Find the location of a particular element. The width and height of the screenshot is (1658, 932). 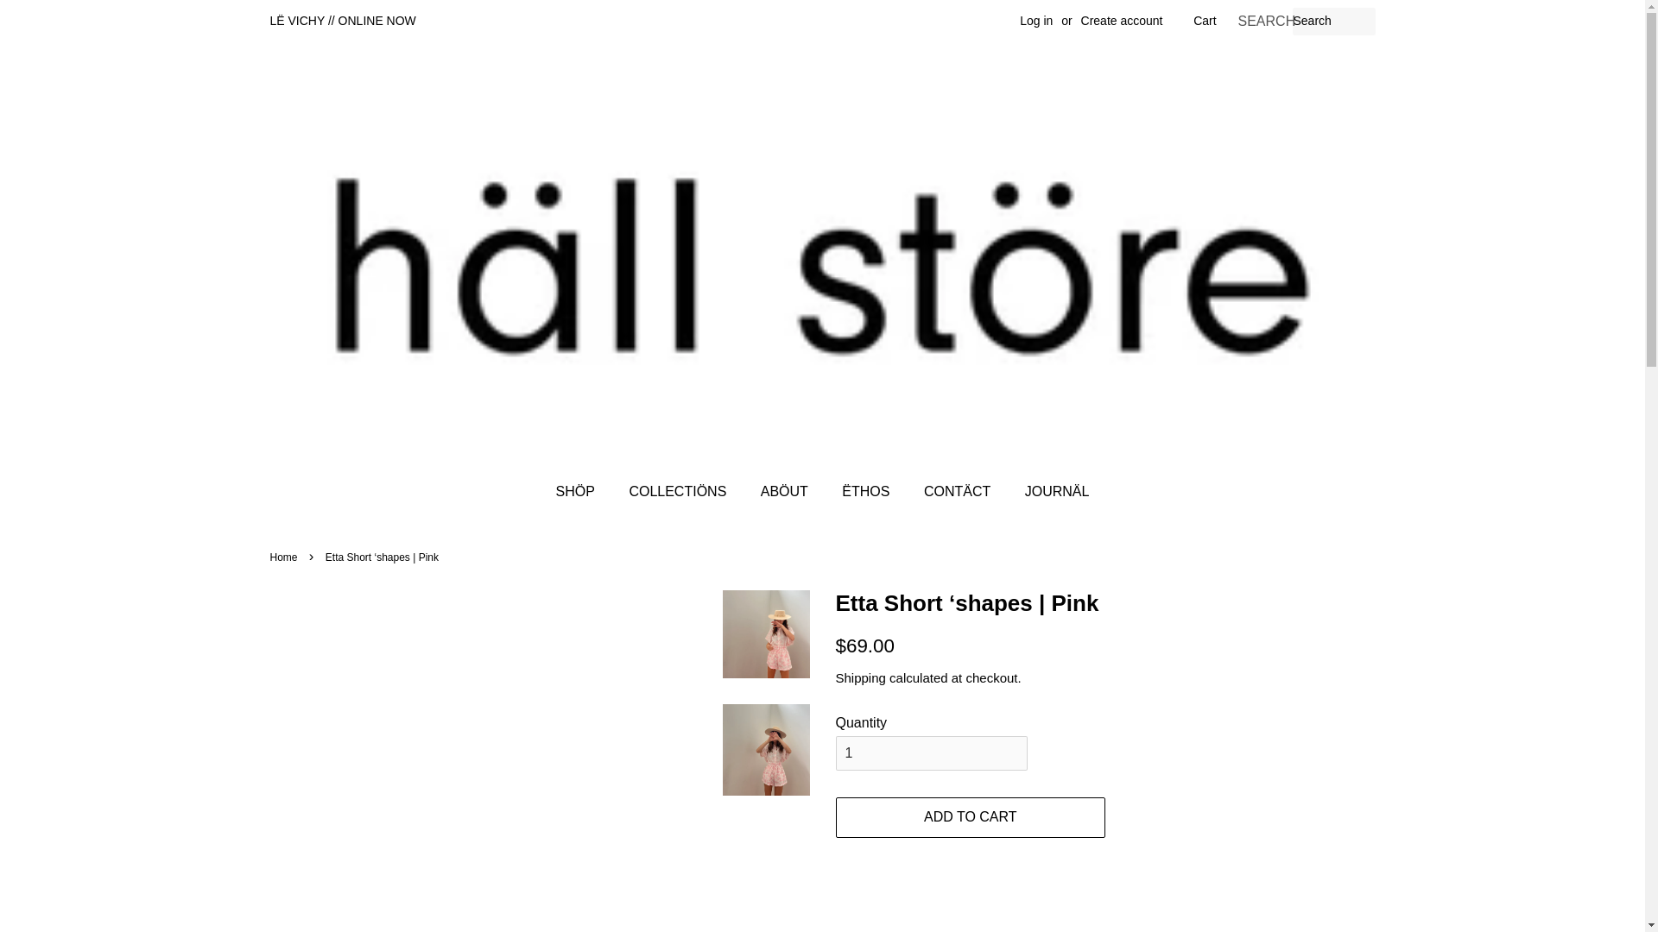

Create account is located at coordinates (1122, 21).